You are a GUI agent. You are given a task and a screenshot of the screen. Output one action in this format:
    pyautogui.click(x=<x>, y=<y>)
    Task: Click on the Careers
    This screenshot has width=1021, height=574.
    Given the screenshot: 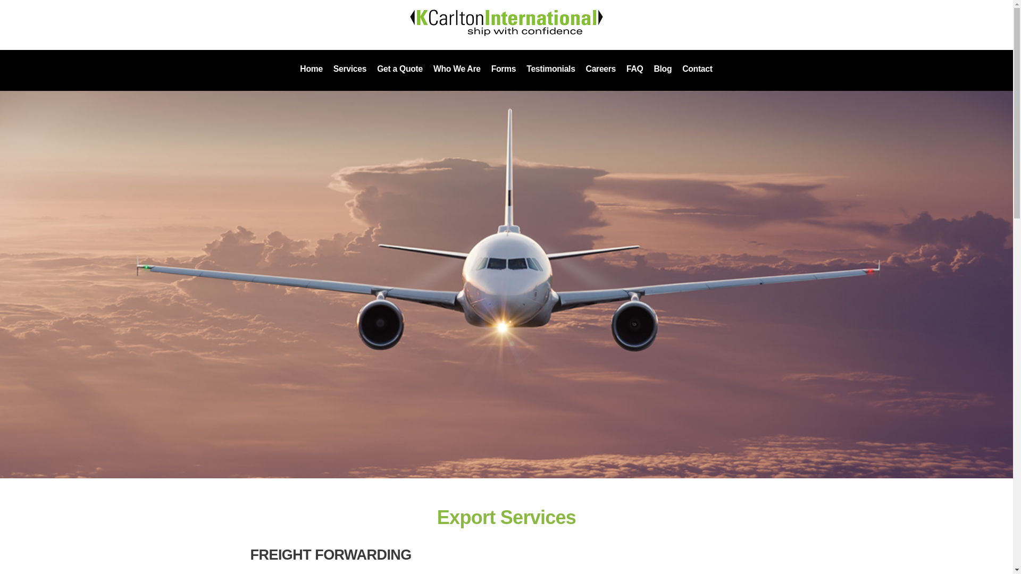 What is the action you would take?
    pyautogui.click(x=601, y=69)
    